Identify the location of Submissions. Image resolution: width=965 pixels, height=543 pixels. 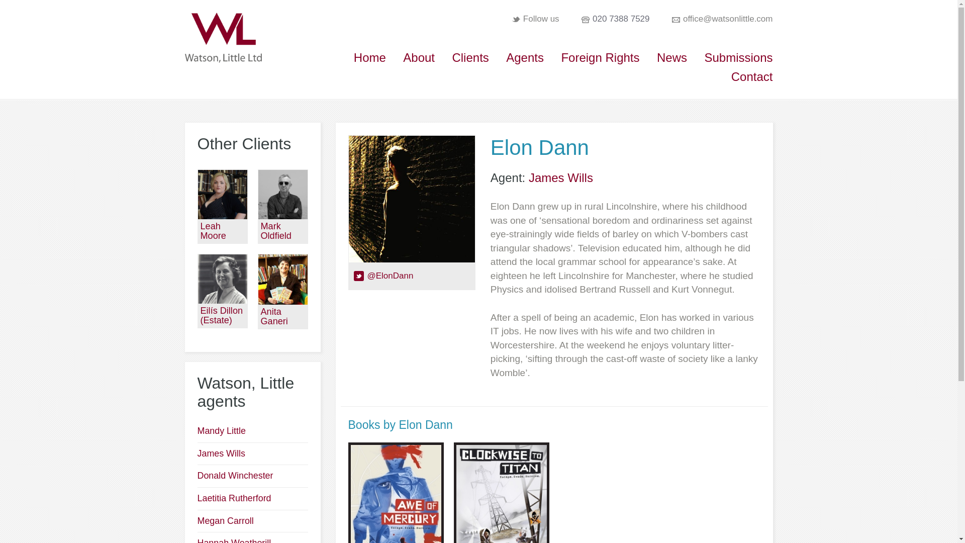
(738, 57).